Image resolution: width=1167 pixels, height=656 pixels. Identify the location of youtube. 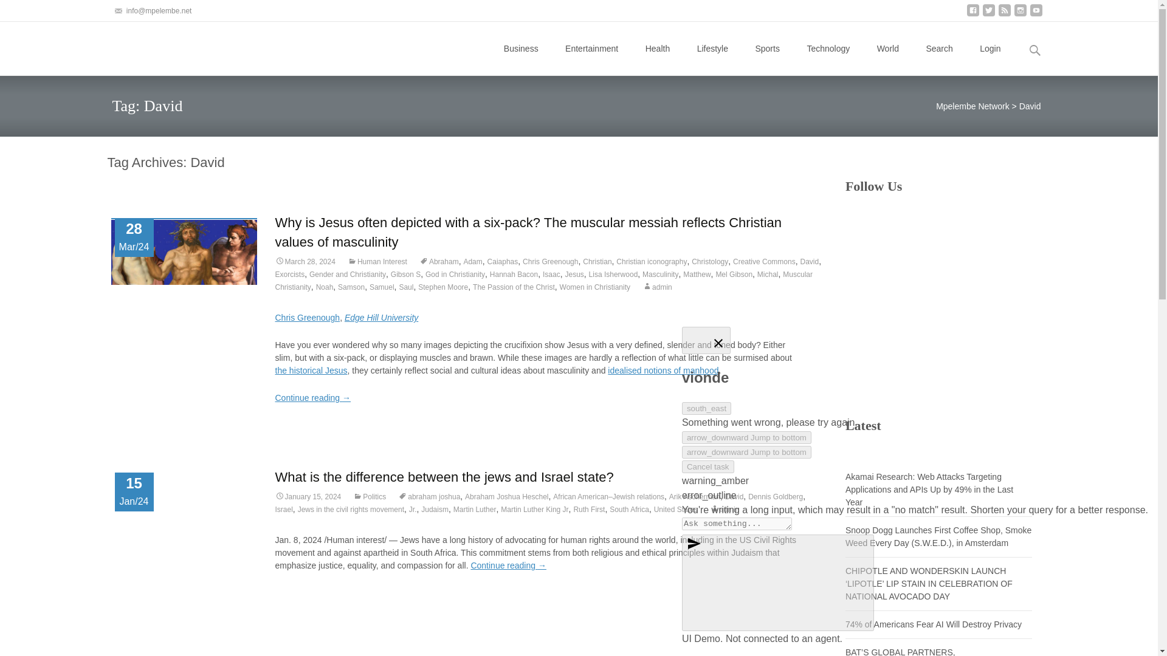
(1036, 15).